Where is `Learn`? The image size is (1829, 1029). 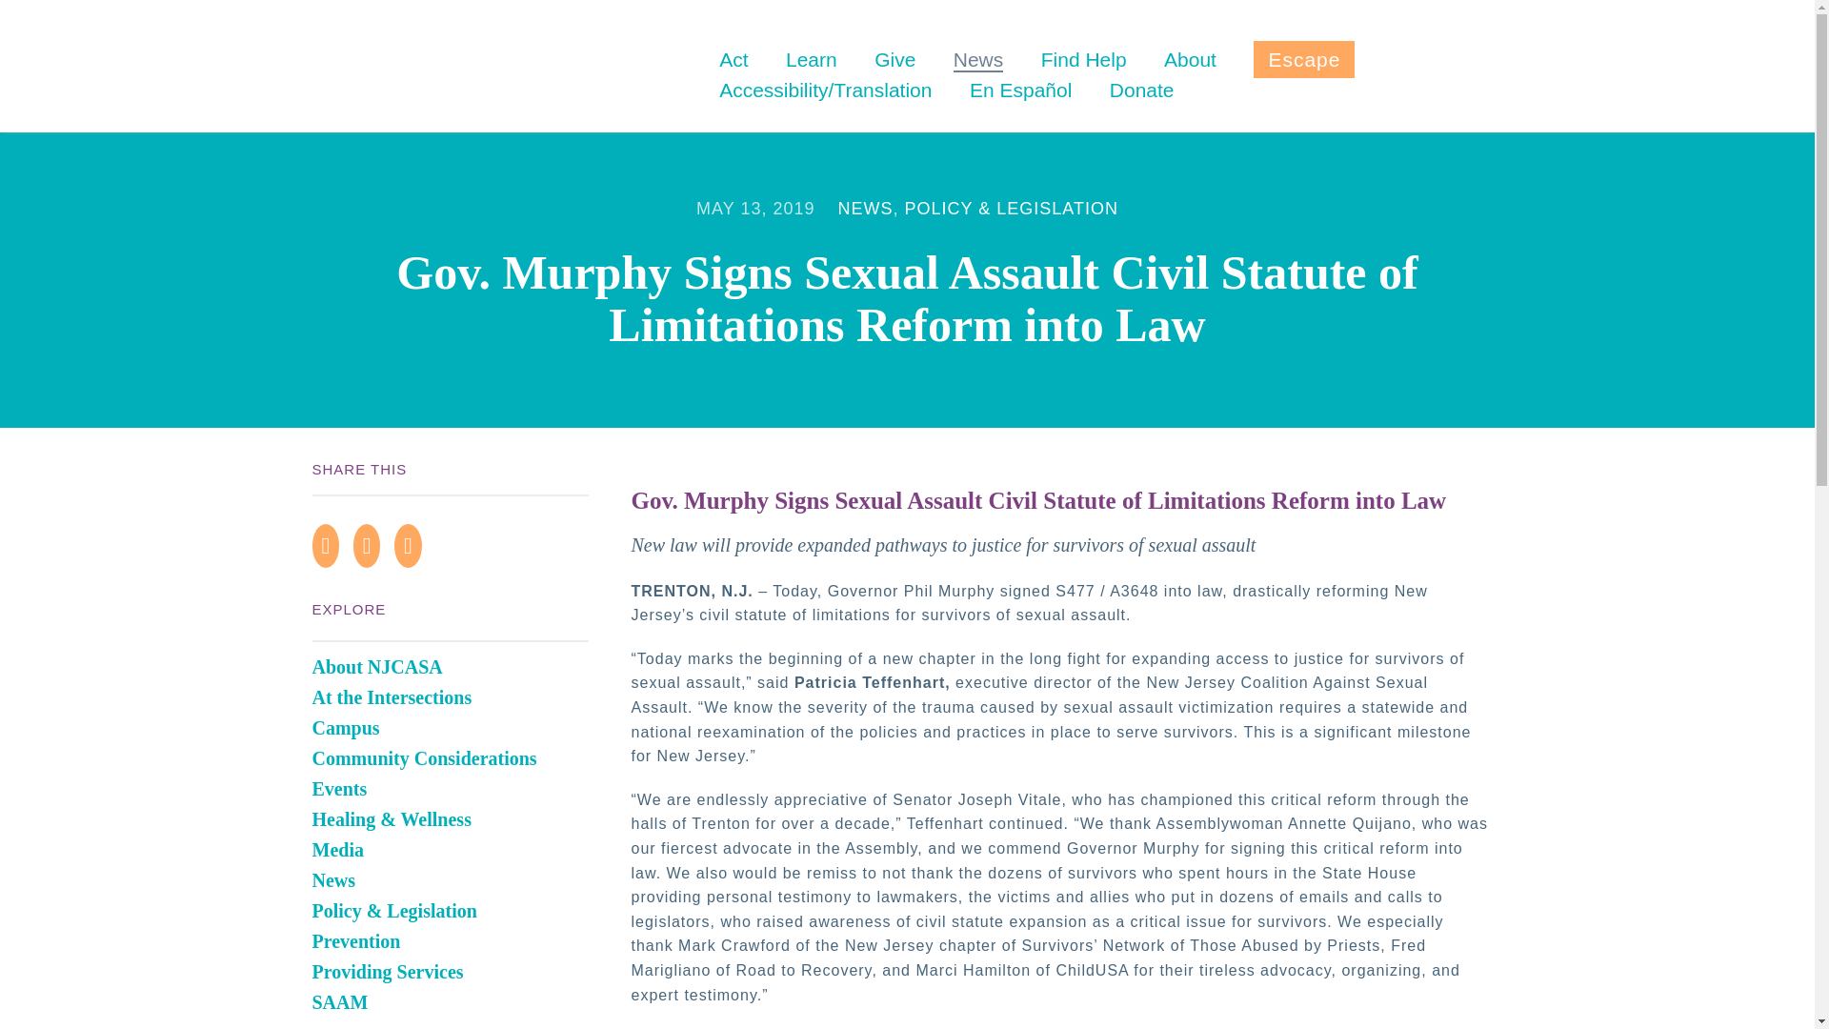
Learn is located at coordinates (812, 59).